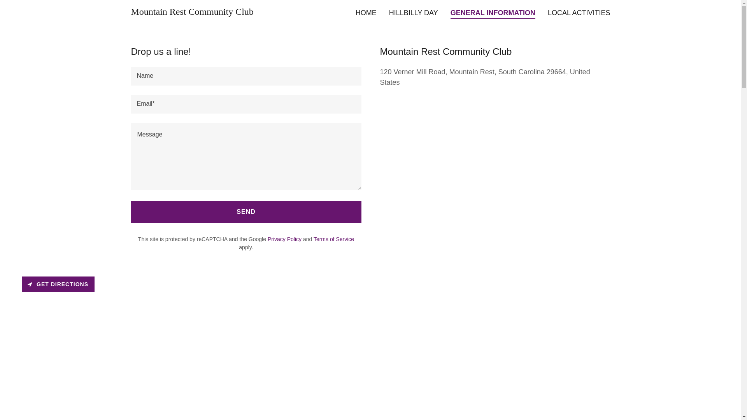  Describe the element at coordinates (284, 239) in the screenshot. I see `Privacy Policy` at that location.